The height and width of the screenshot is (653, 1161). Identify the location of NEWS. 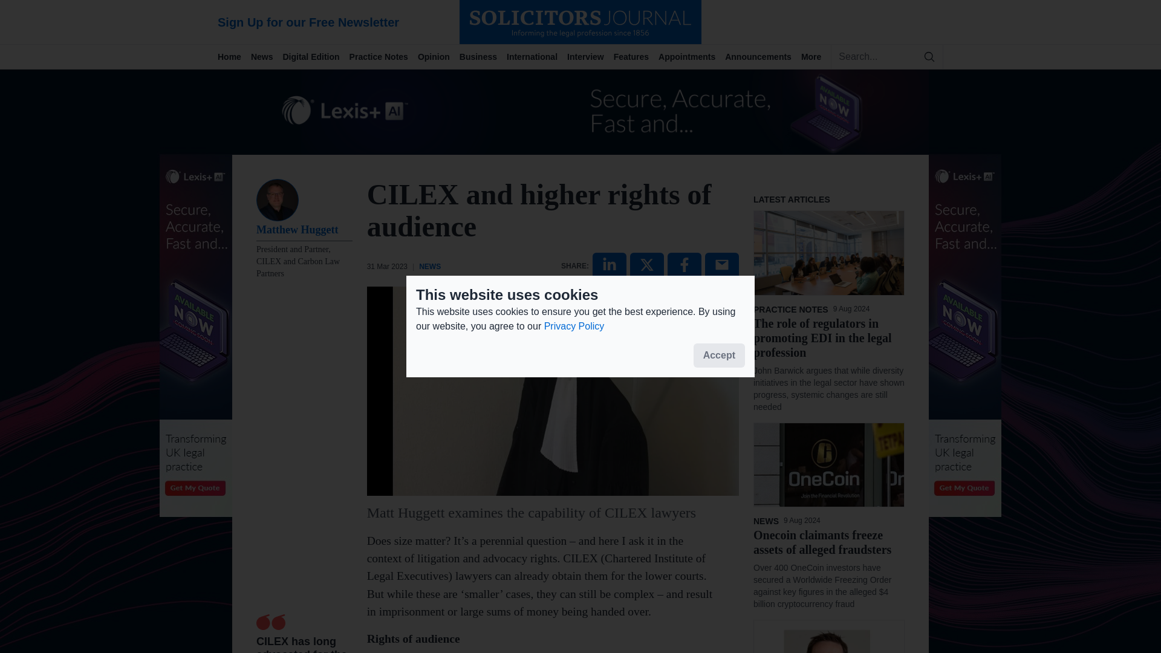
(430, 266).